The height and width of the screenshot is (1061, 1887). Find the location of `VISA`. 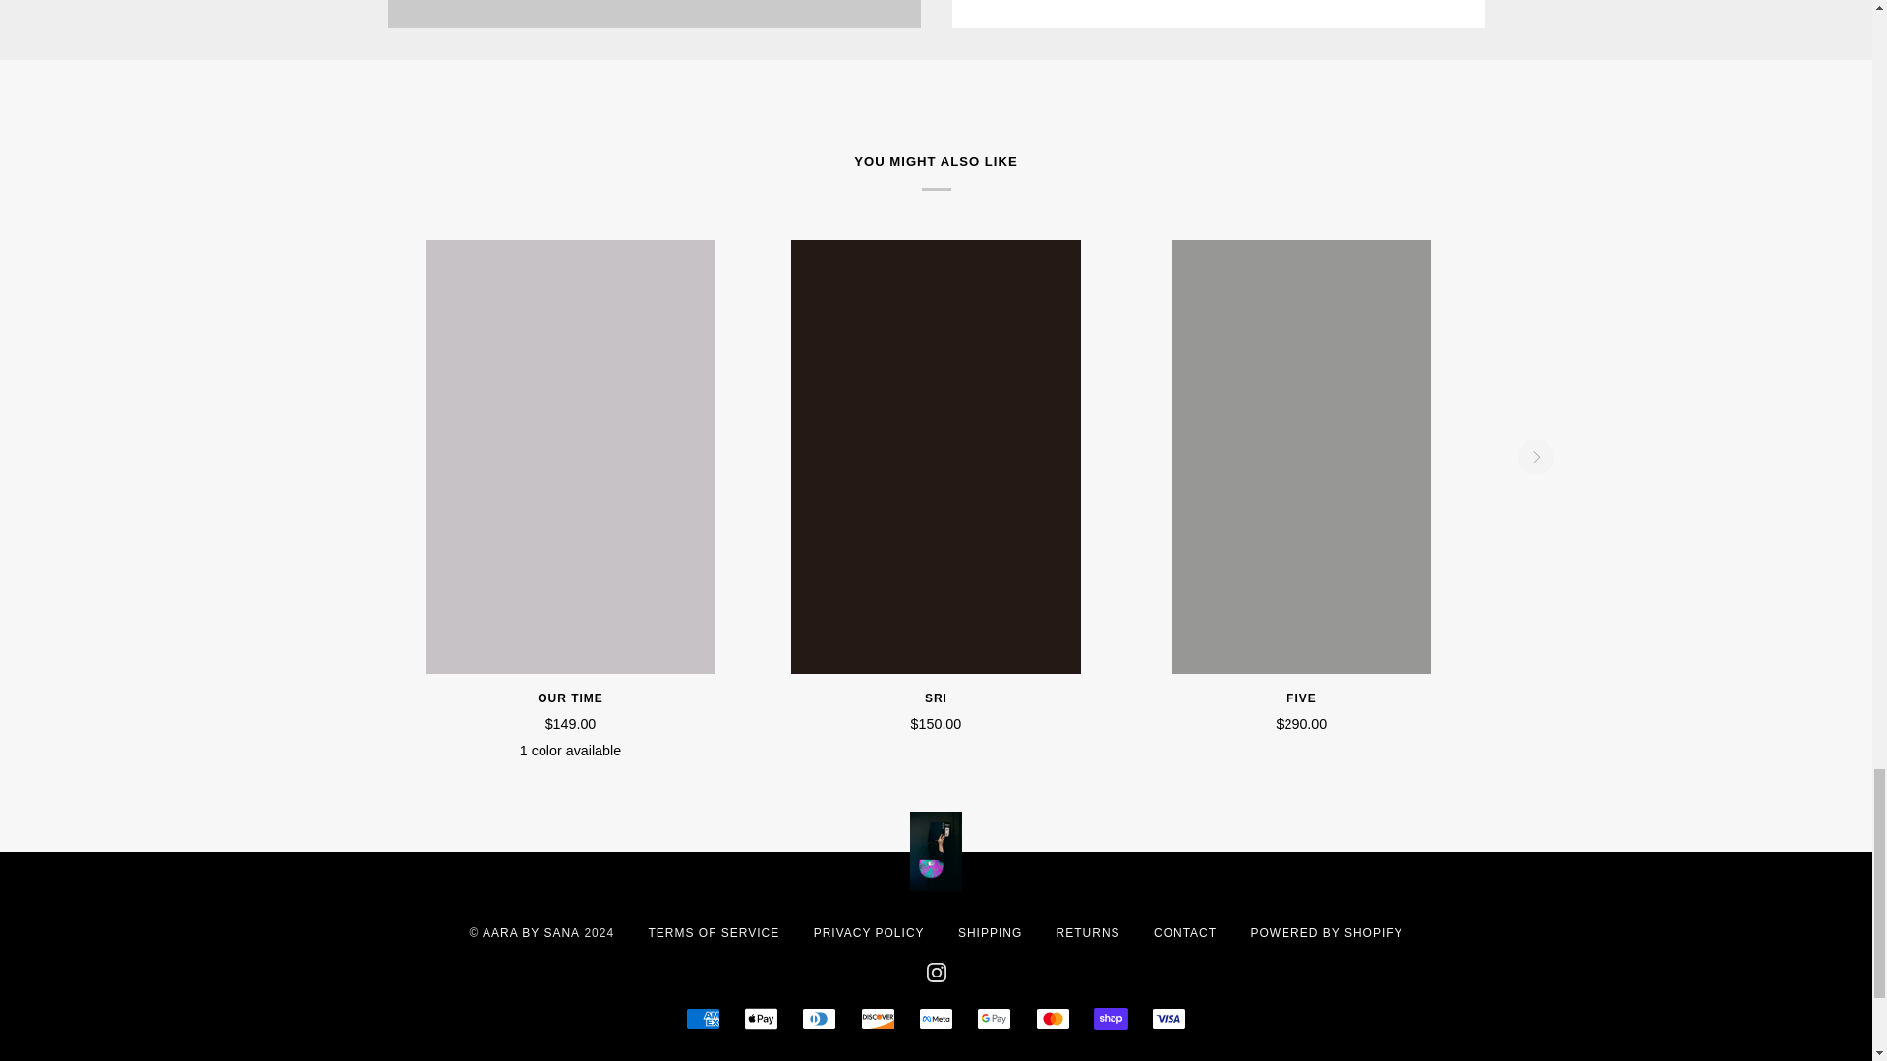

VISA is located at coordinates (1169, 1018).